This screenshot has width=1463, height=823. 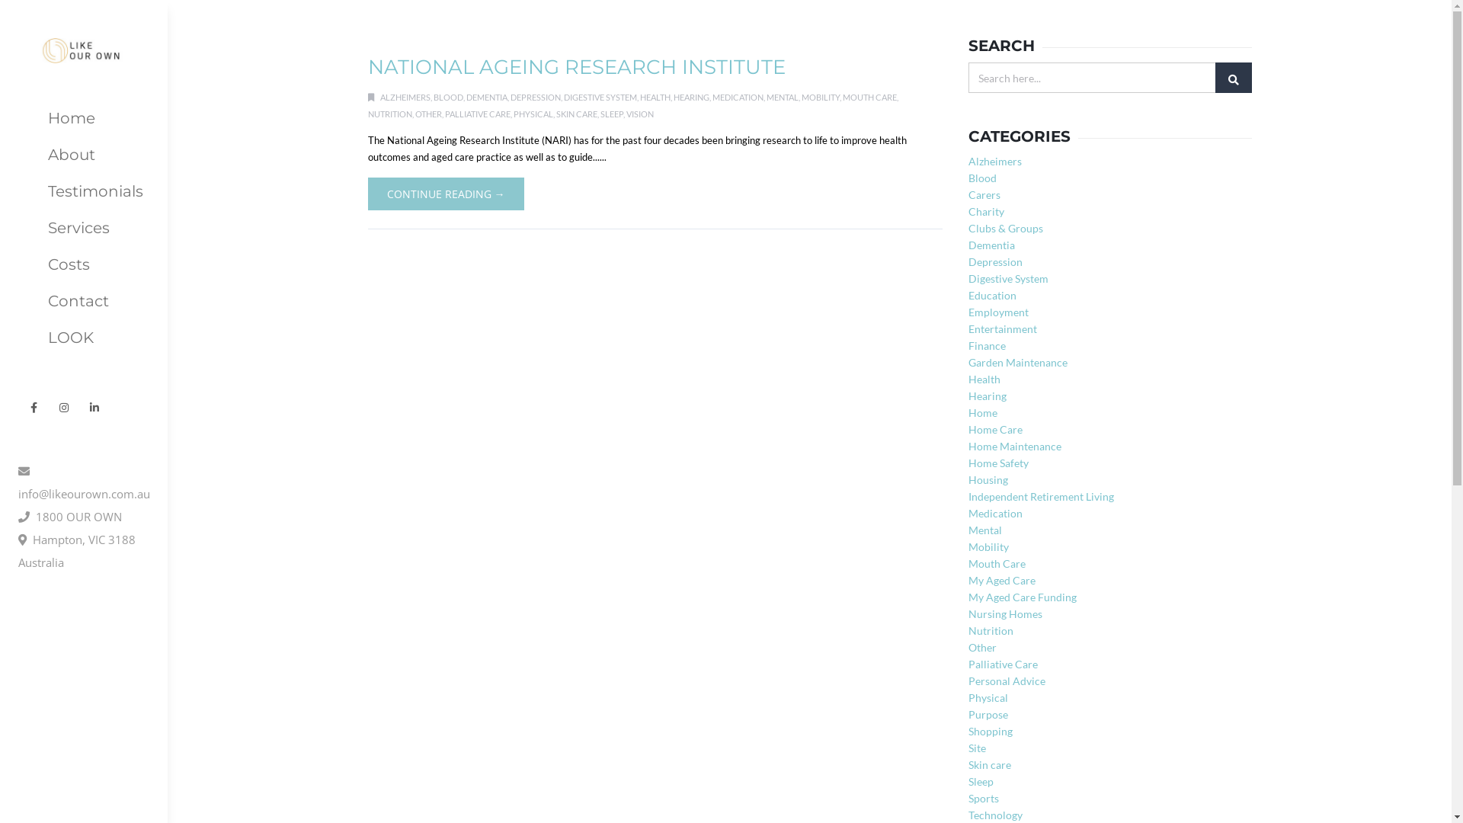 I want to click on Clubs & Groups, so click(x=1006, y=229).